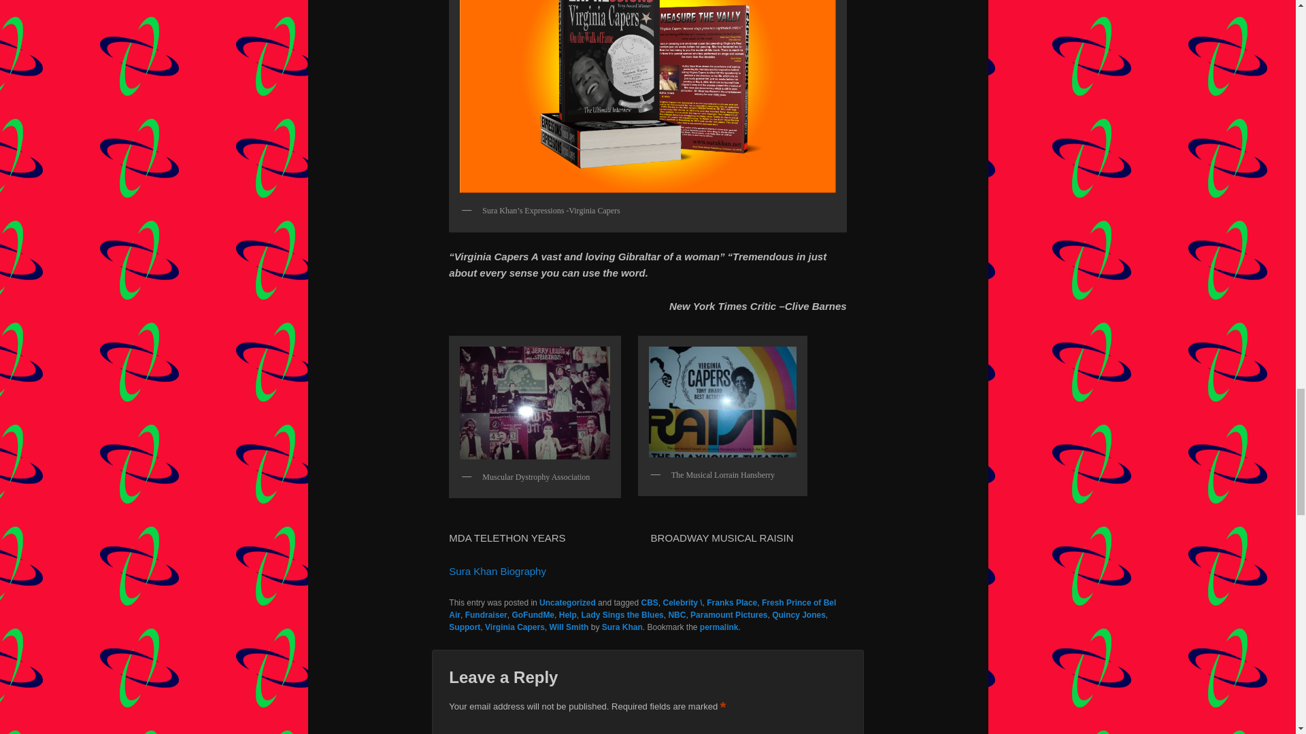 Image resolution: width=1306 pixels, height=734 pixels. What do you see at coordinates (465, 627) in the screenshot?
I see `Support` at bounding box center [465, 627].